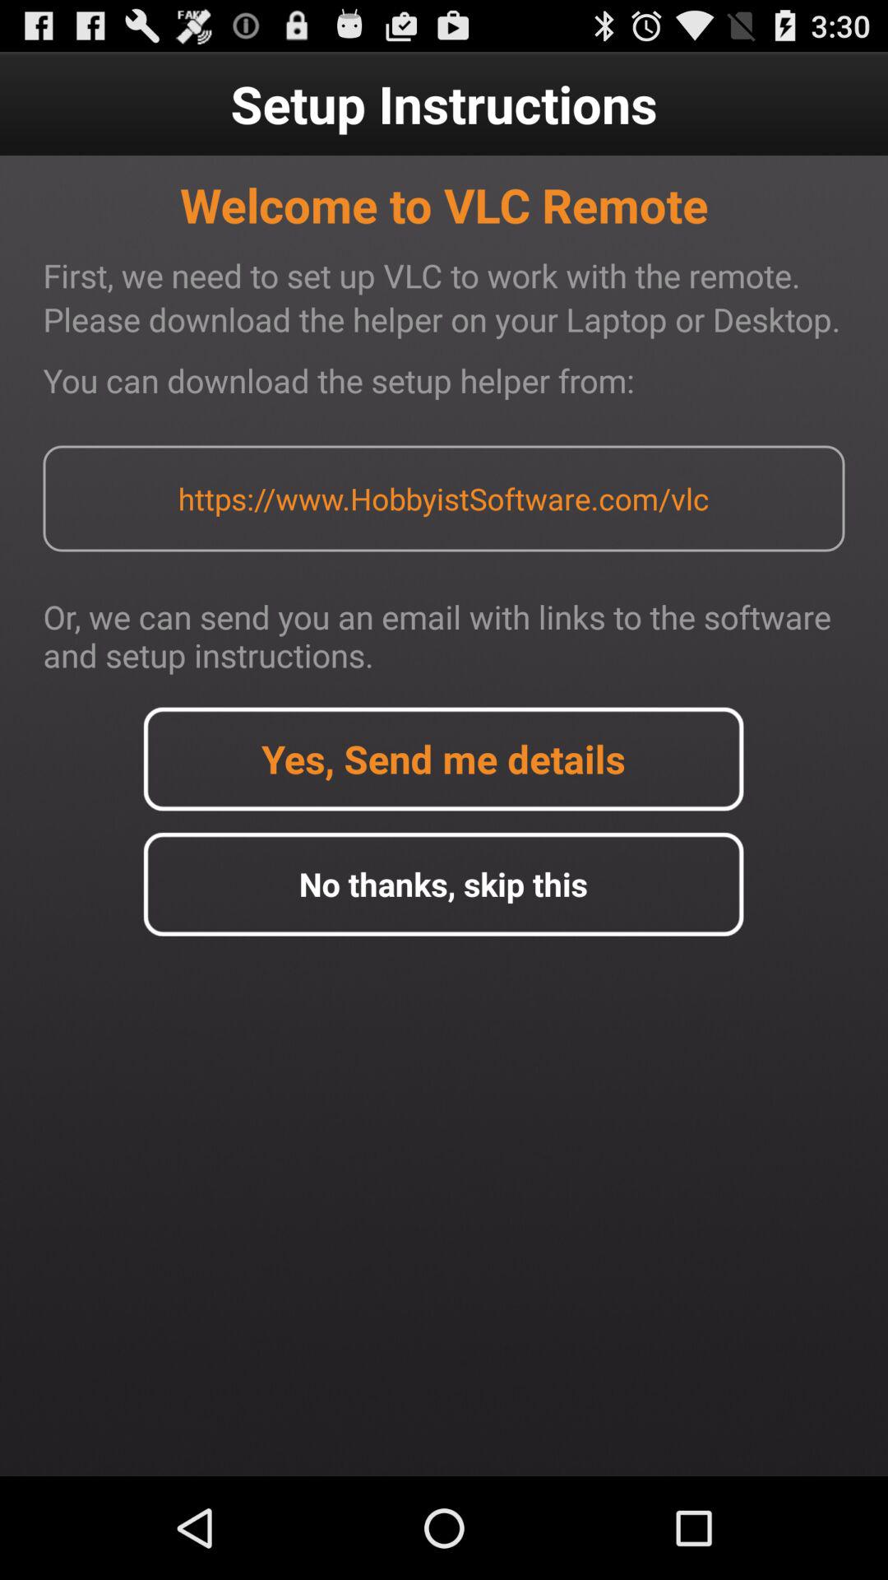  What do you see at coordinates (443, 499) in the screenshot?
I see `turn on the https www hobbyistsoftware app` at bounding box center [443, 499].